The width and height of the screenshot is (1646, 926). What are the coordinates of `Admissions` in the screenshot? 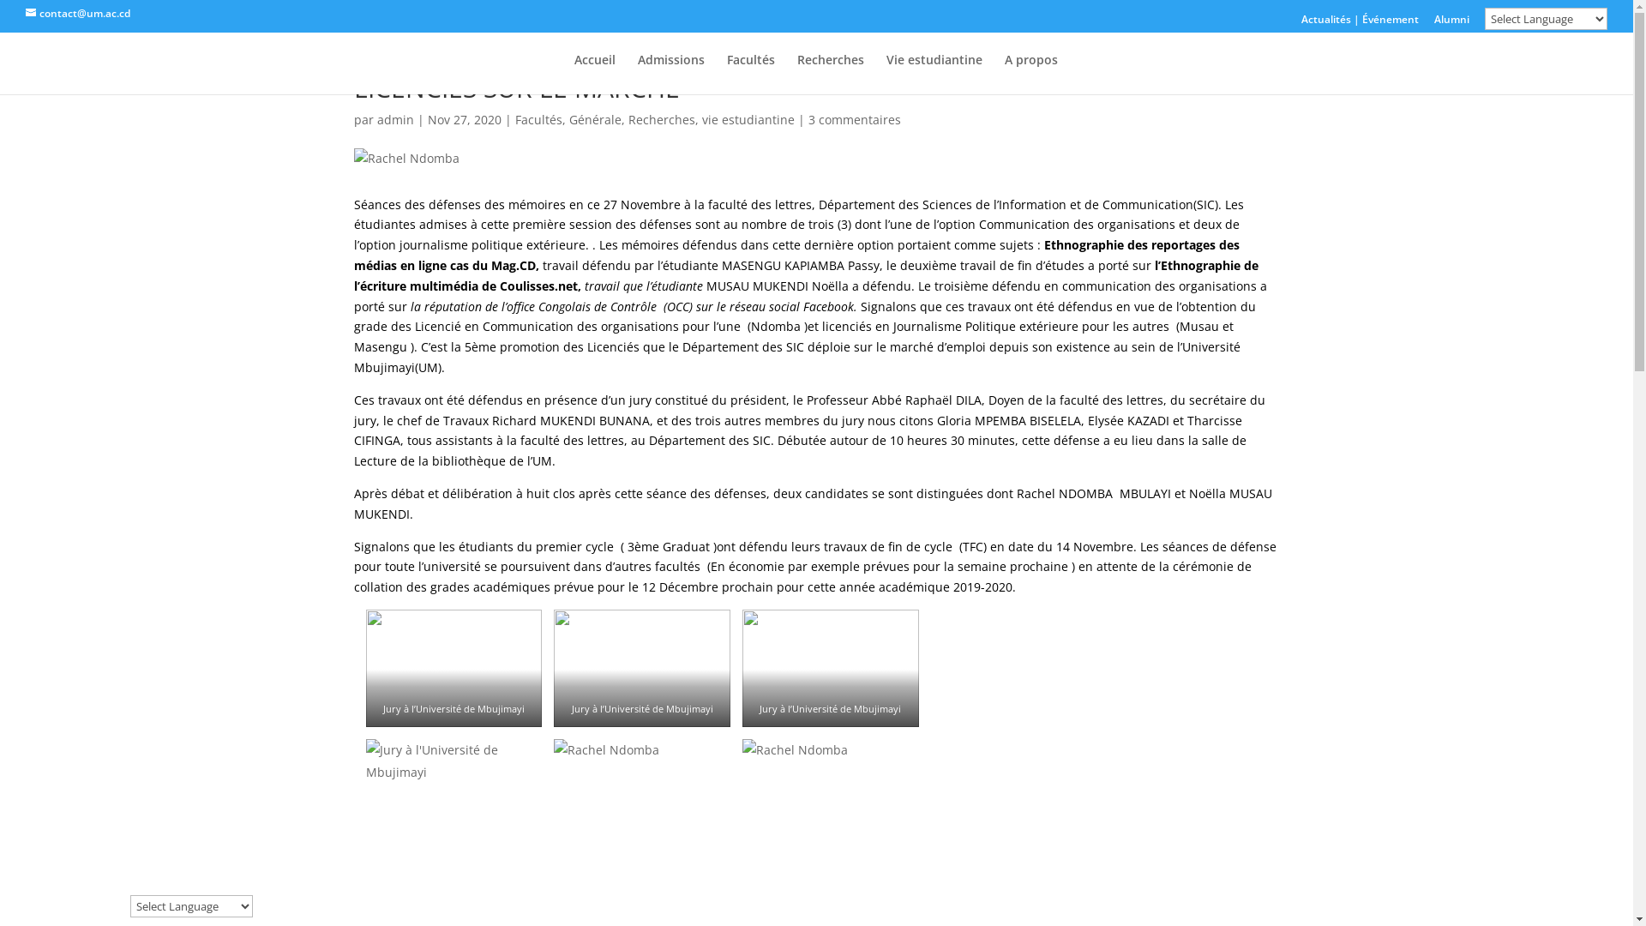 It's located at (671, 74).